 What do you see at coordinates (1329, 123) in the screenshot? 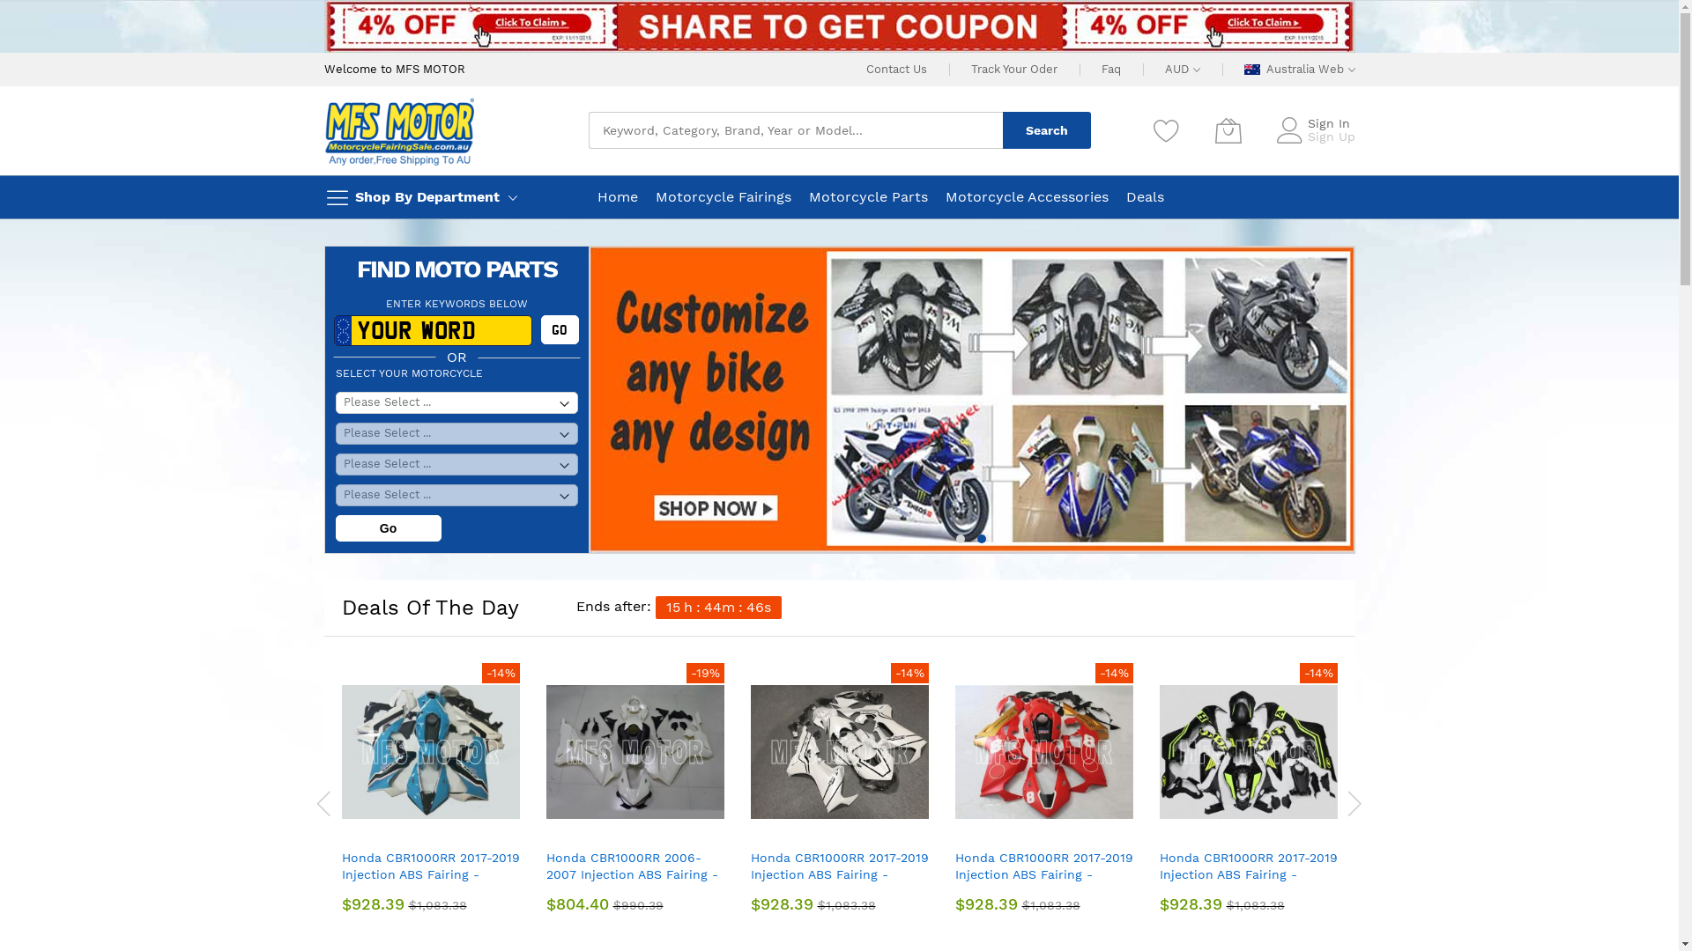
I see `Sign In` at bounding box center [1329, 123].